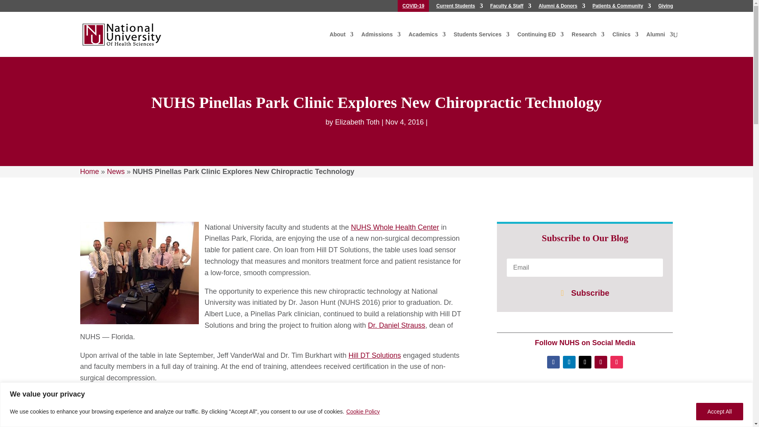 This screenshot has width=759, height=427. I want to click on Follow on X, so click(585, 362).